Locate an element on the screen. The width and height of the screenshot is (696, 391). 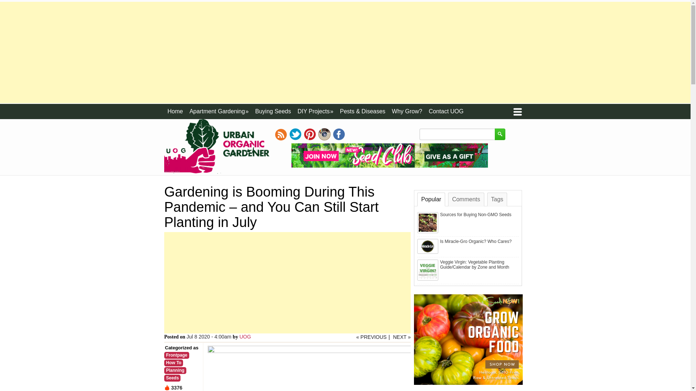
Buying Seeds is located at coordinates (324, 134).